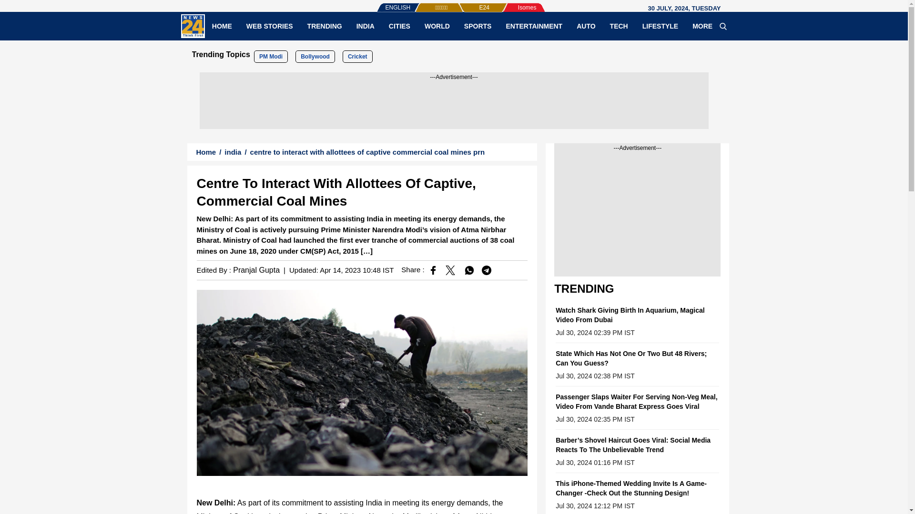 This screenshot has height=514, width=915. What do you see at coordinates (468, 3) in the screenshot?
I see `E24` at bounding box center [468, 3].